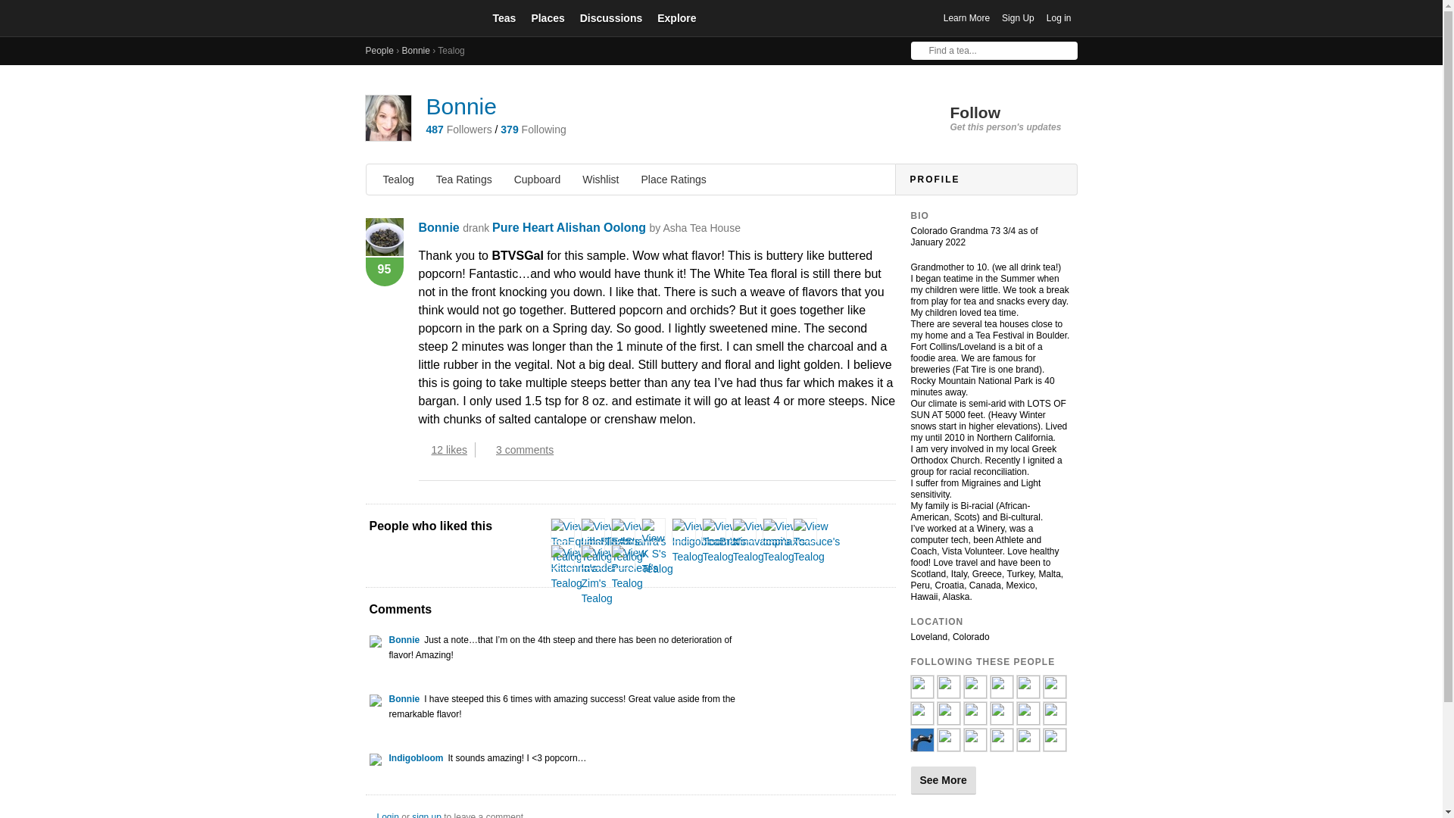 The image size is (1454, 818). Describe the element at coordinates (423, 450) in the screenshot. I see `I Like This` at that location.